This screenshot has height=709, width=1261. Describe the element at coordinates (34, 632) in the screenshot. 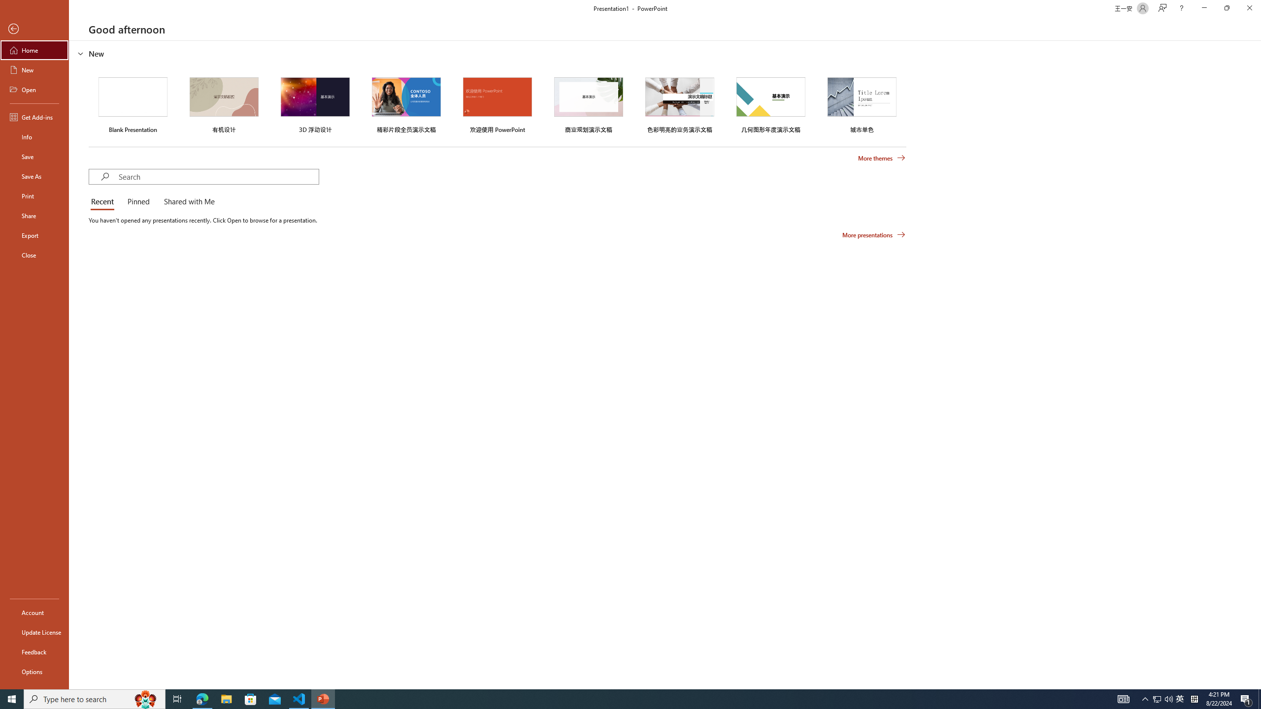

I see `Update License` at that location.